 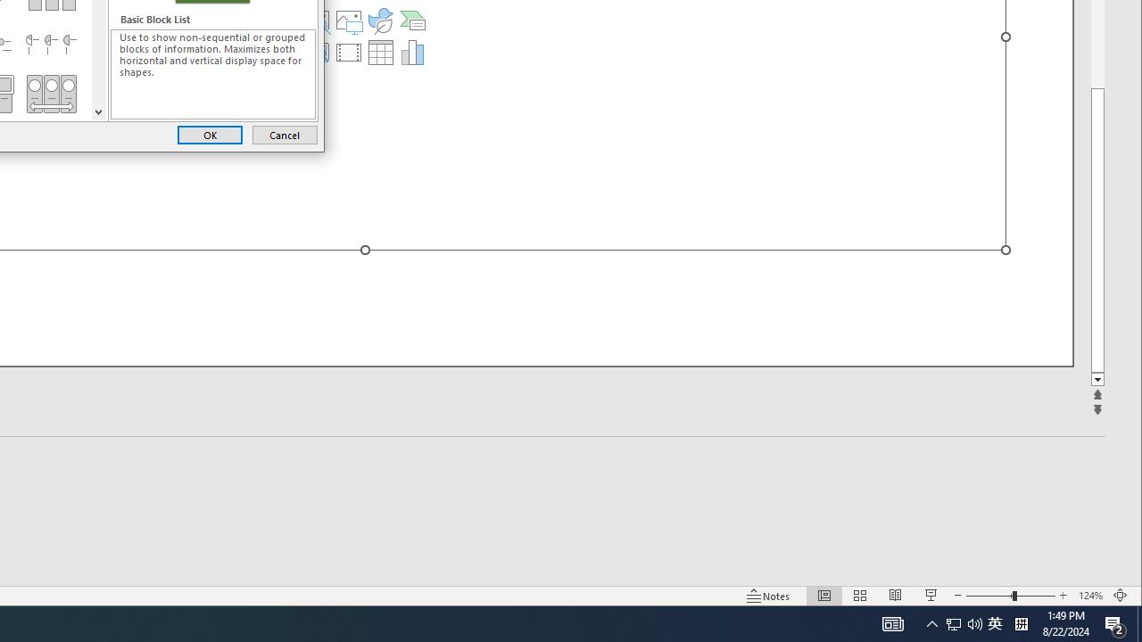 I want to click on OK, so click(x=210, y=134).